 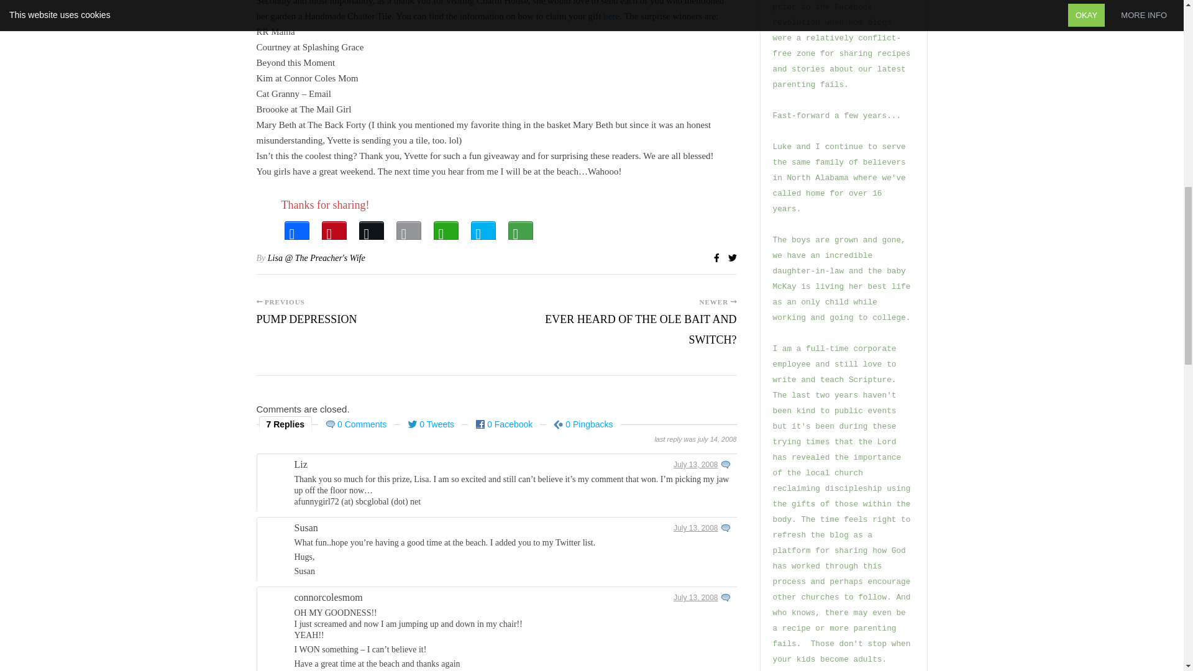 What do you see at coordinates (521, 227) in the screenshot?
I see `More Options` at bounding box center [521, 227].